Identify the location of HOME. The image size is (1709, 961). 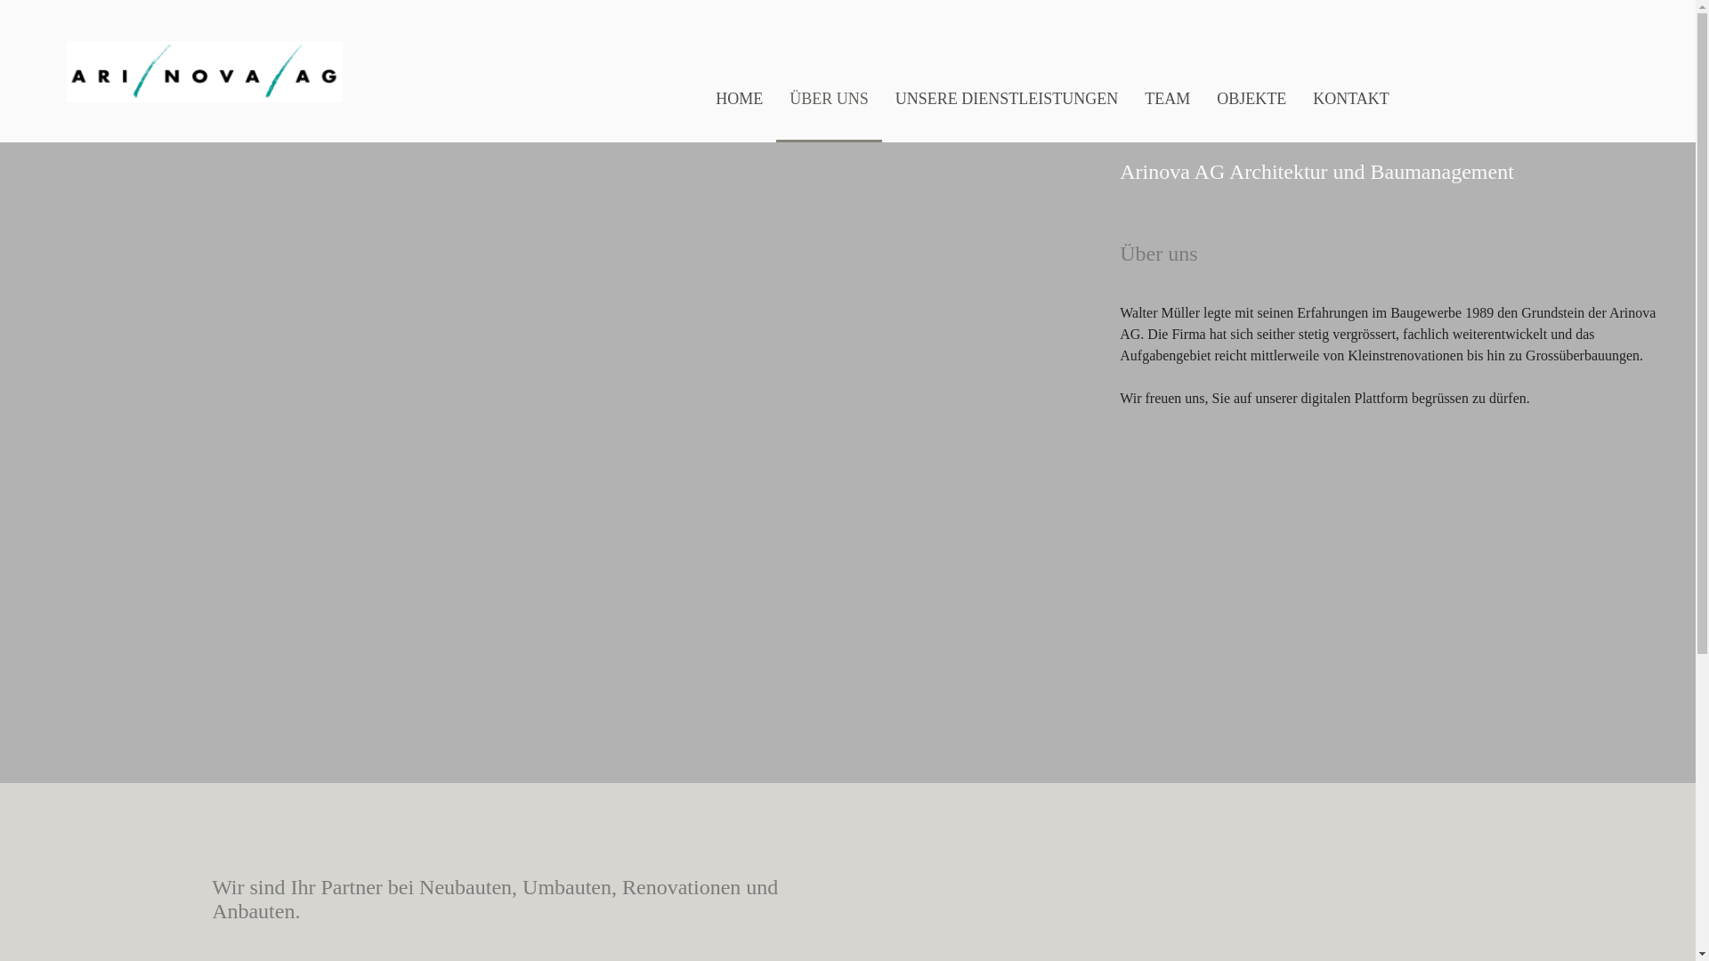
(739, 99).